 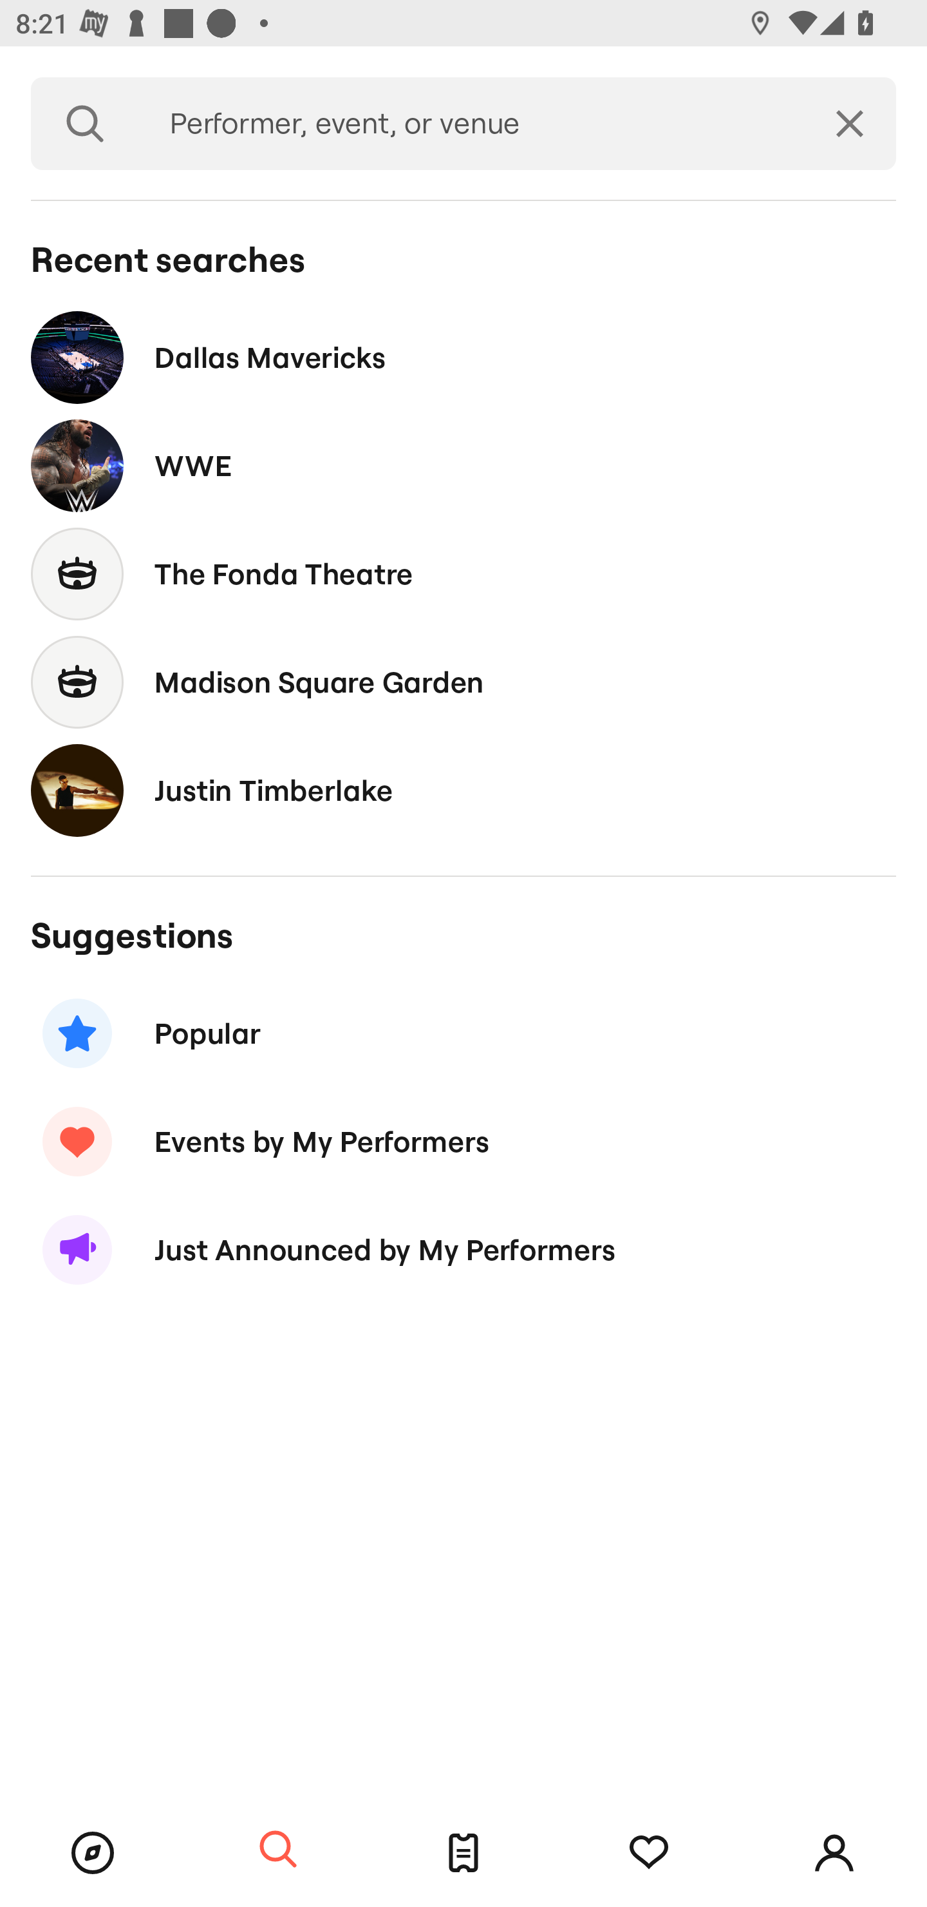 I want to click on The Fonda Theatre, so click(x=464, y=573).